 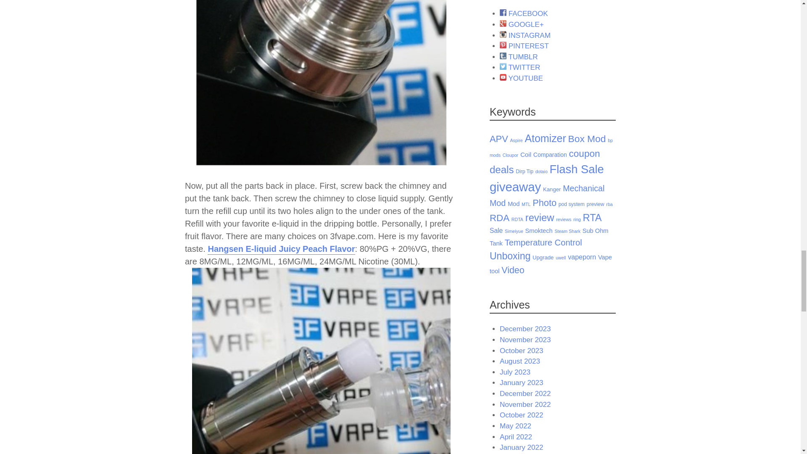 What do you see at coordinates (281, 249) in the screenshot?
I see `Hangsen E-liquid Juicy Peach Flavor` at bounding box center [281, 249].